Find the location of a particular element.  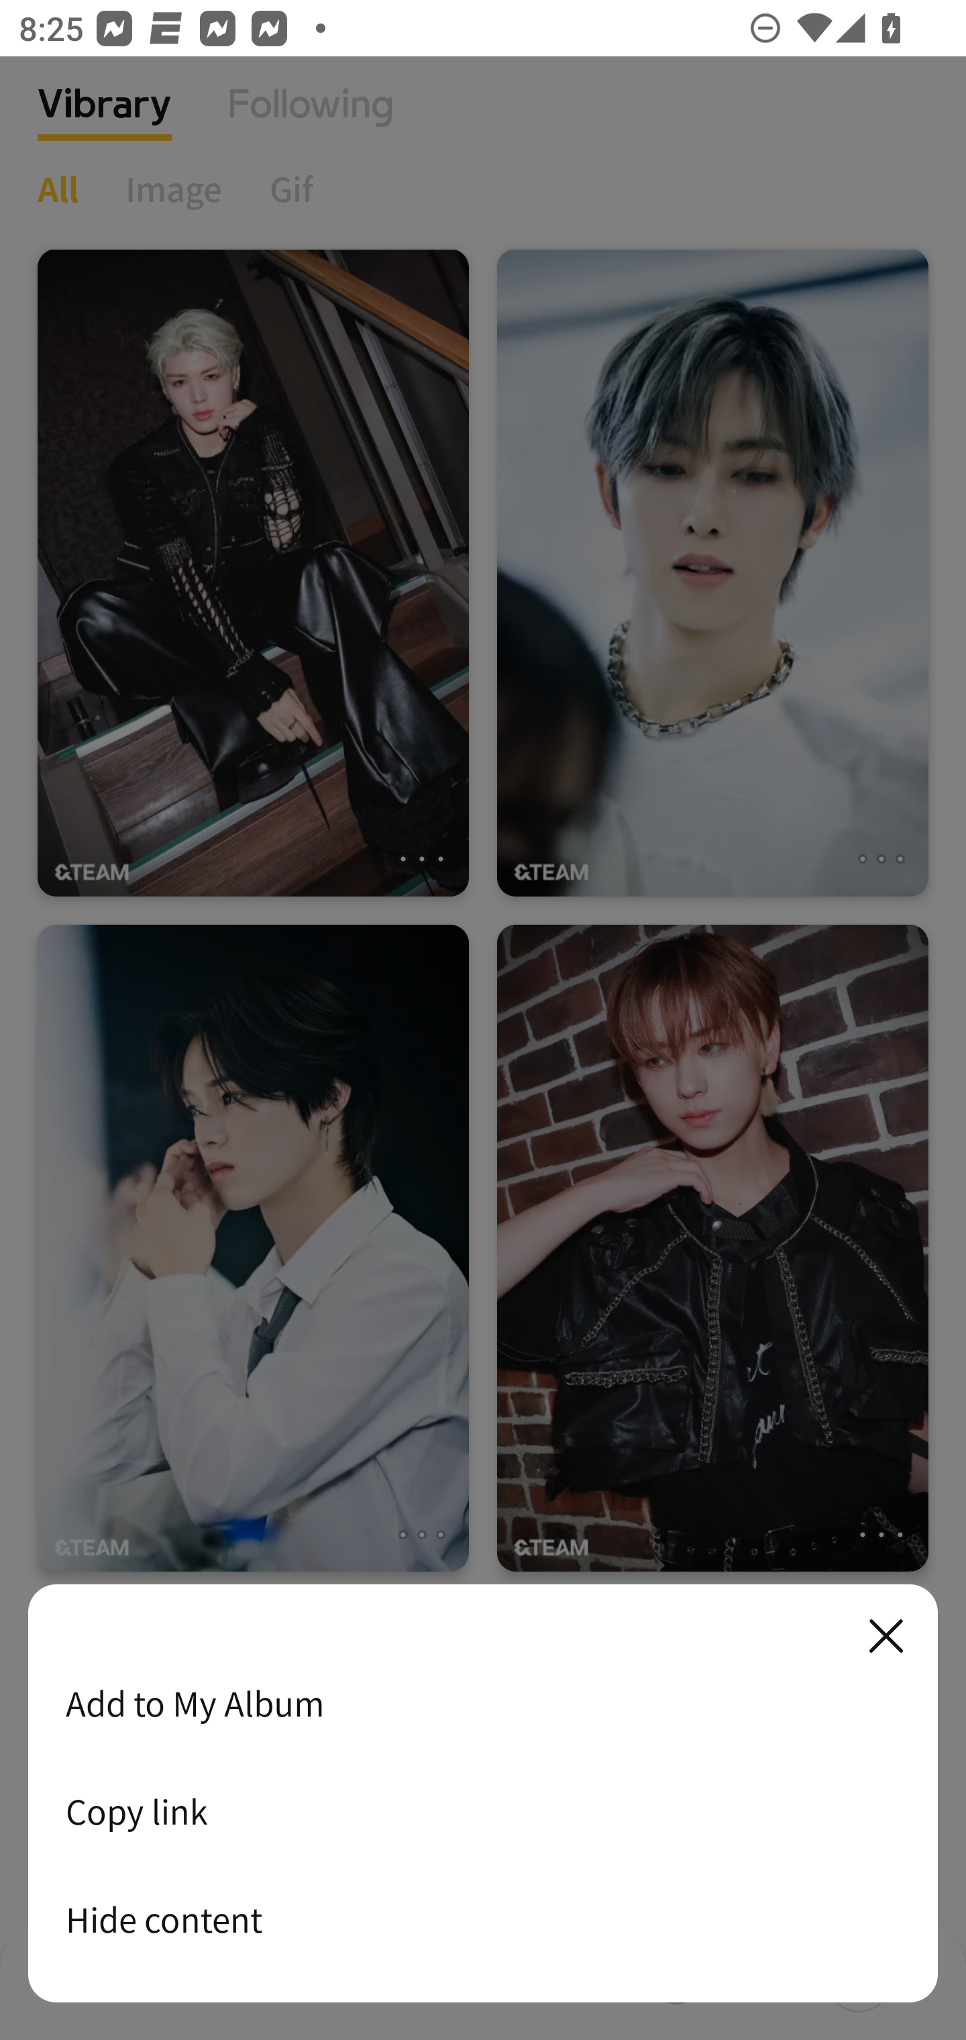

Hide content is located at coordinates (483, 1919).